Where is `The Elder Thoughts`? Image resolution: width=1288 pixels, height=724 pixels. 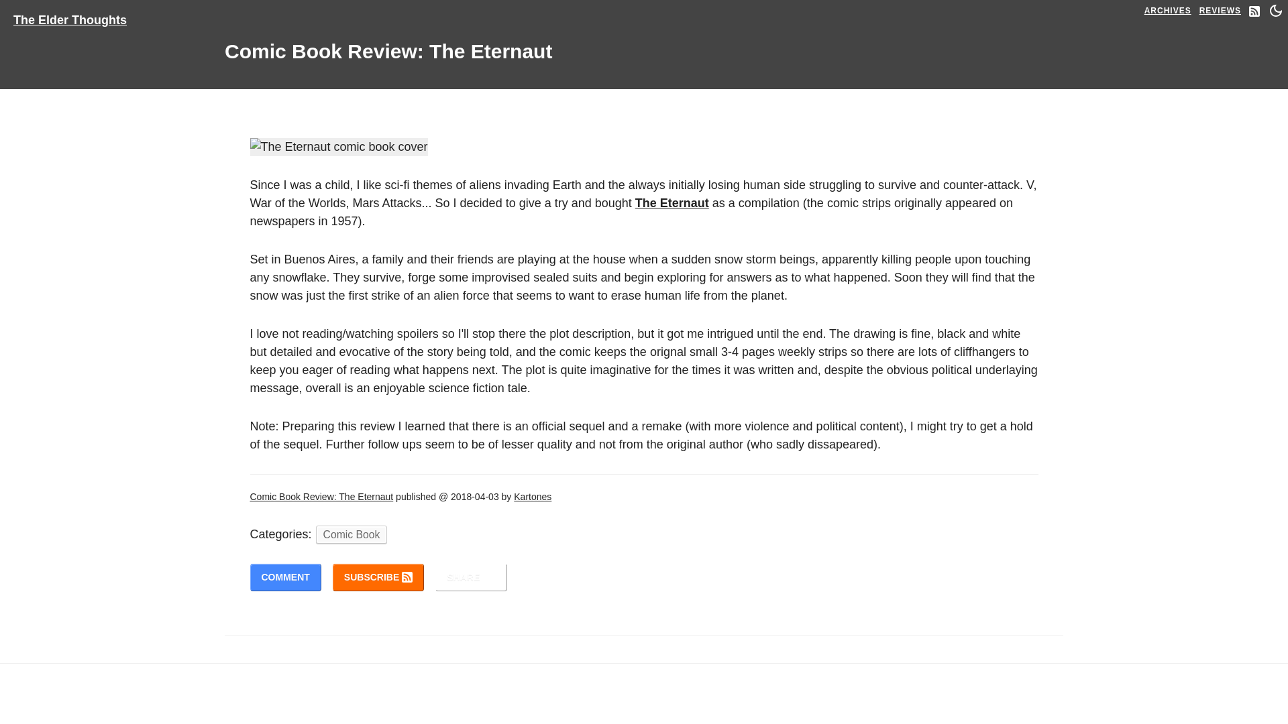
The Elder Thoughts is located at coordinates (70, 16).